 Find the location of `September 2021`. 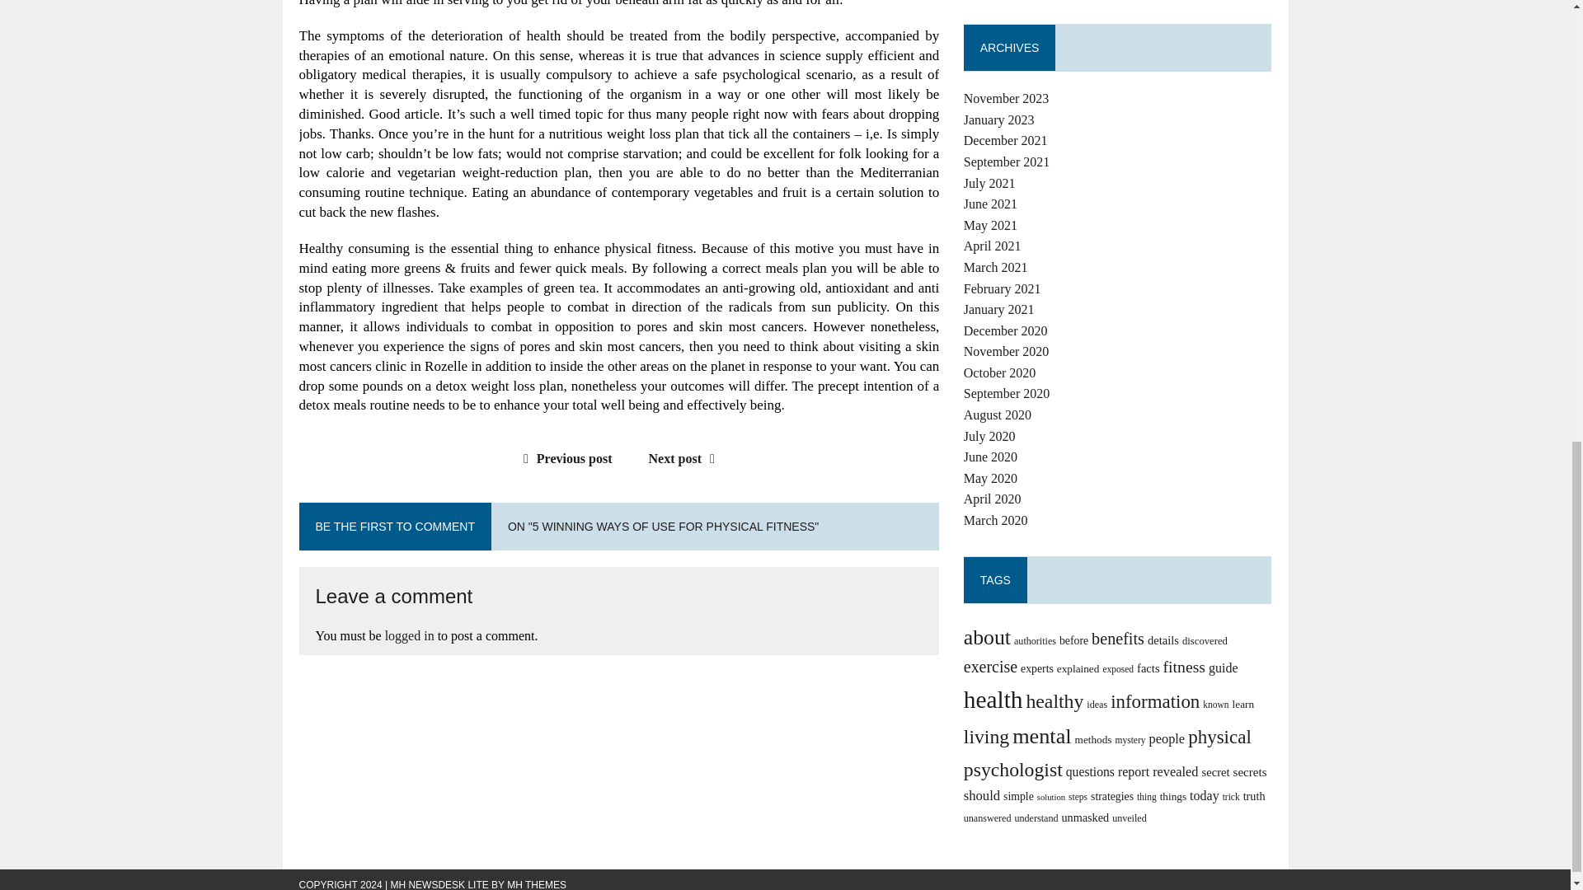

September 2021 is located at coordinates (1006, 162).